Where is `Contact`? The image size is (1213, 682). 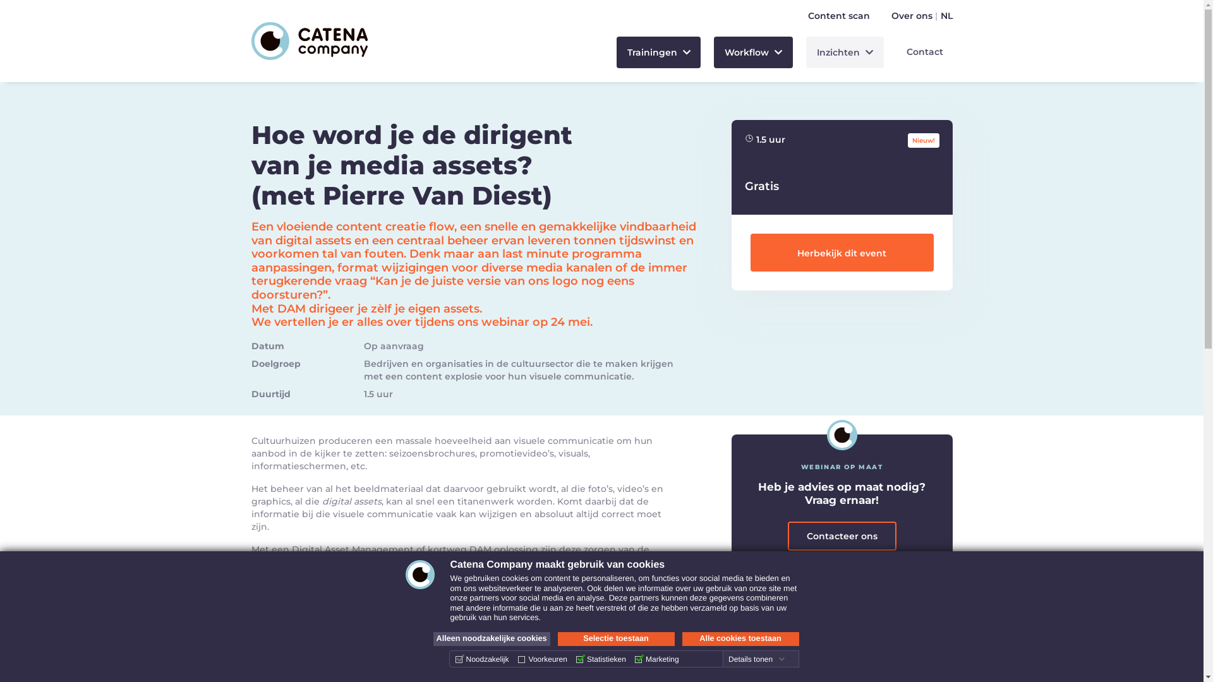 Contact is located at coordinates (925, 52).